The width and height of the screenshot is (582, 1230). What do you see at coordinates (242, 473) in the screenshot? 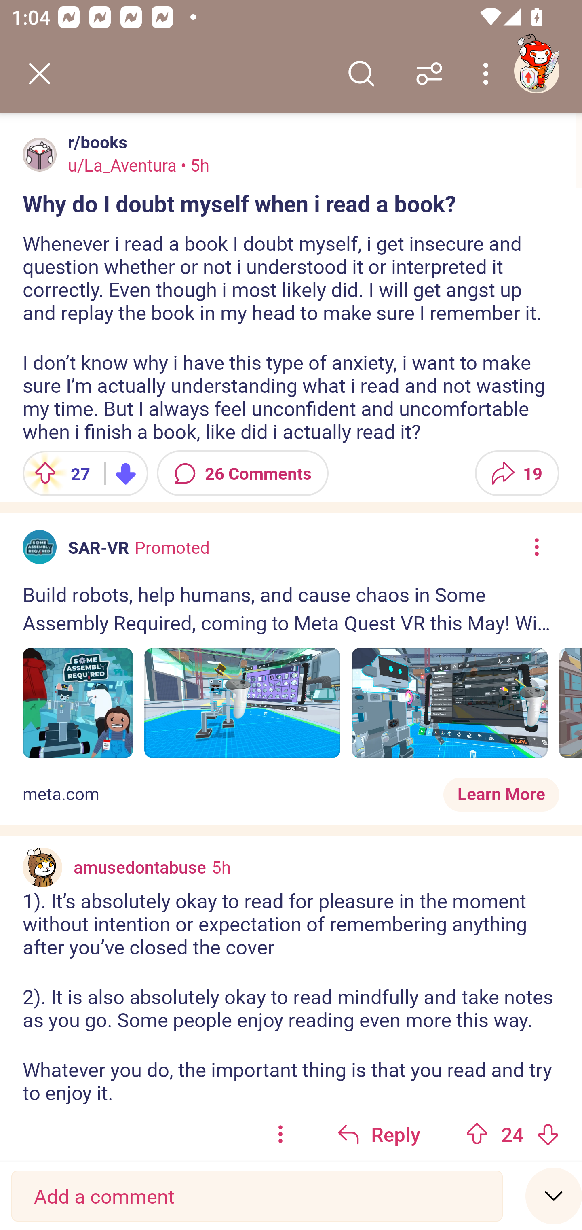
I see `26 Comments` at bounding box center [242, 473].